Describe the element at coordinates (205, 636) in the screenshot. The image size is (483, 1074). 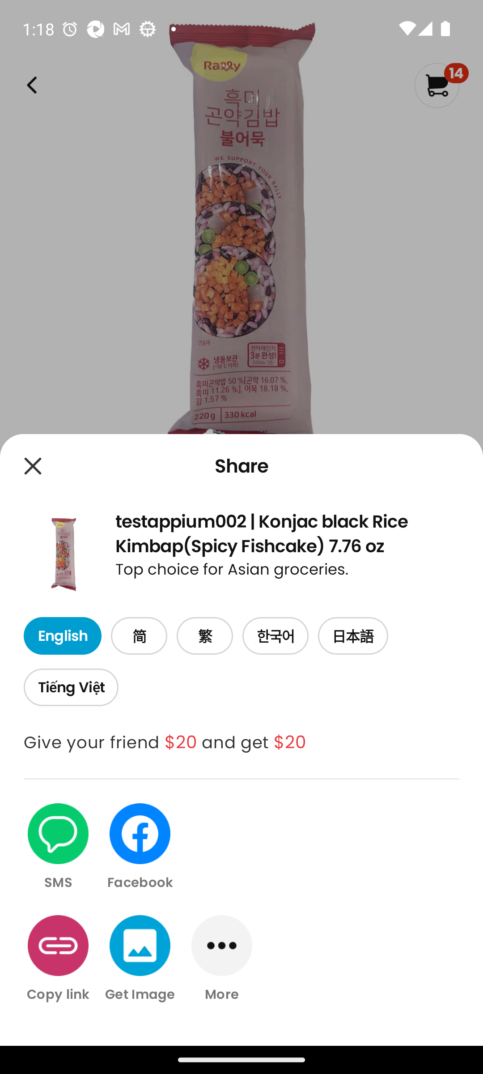
I see `繁` at that location.